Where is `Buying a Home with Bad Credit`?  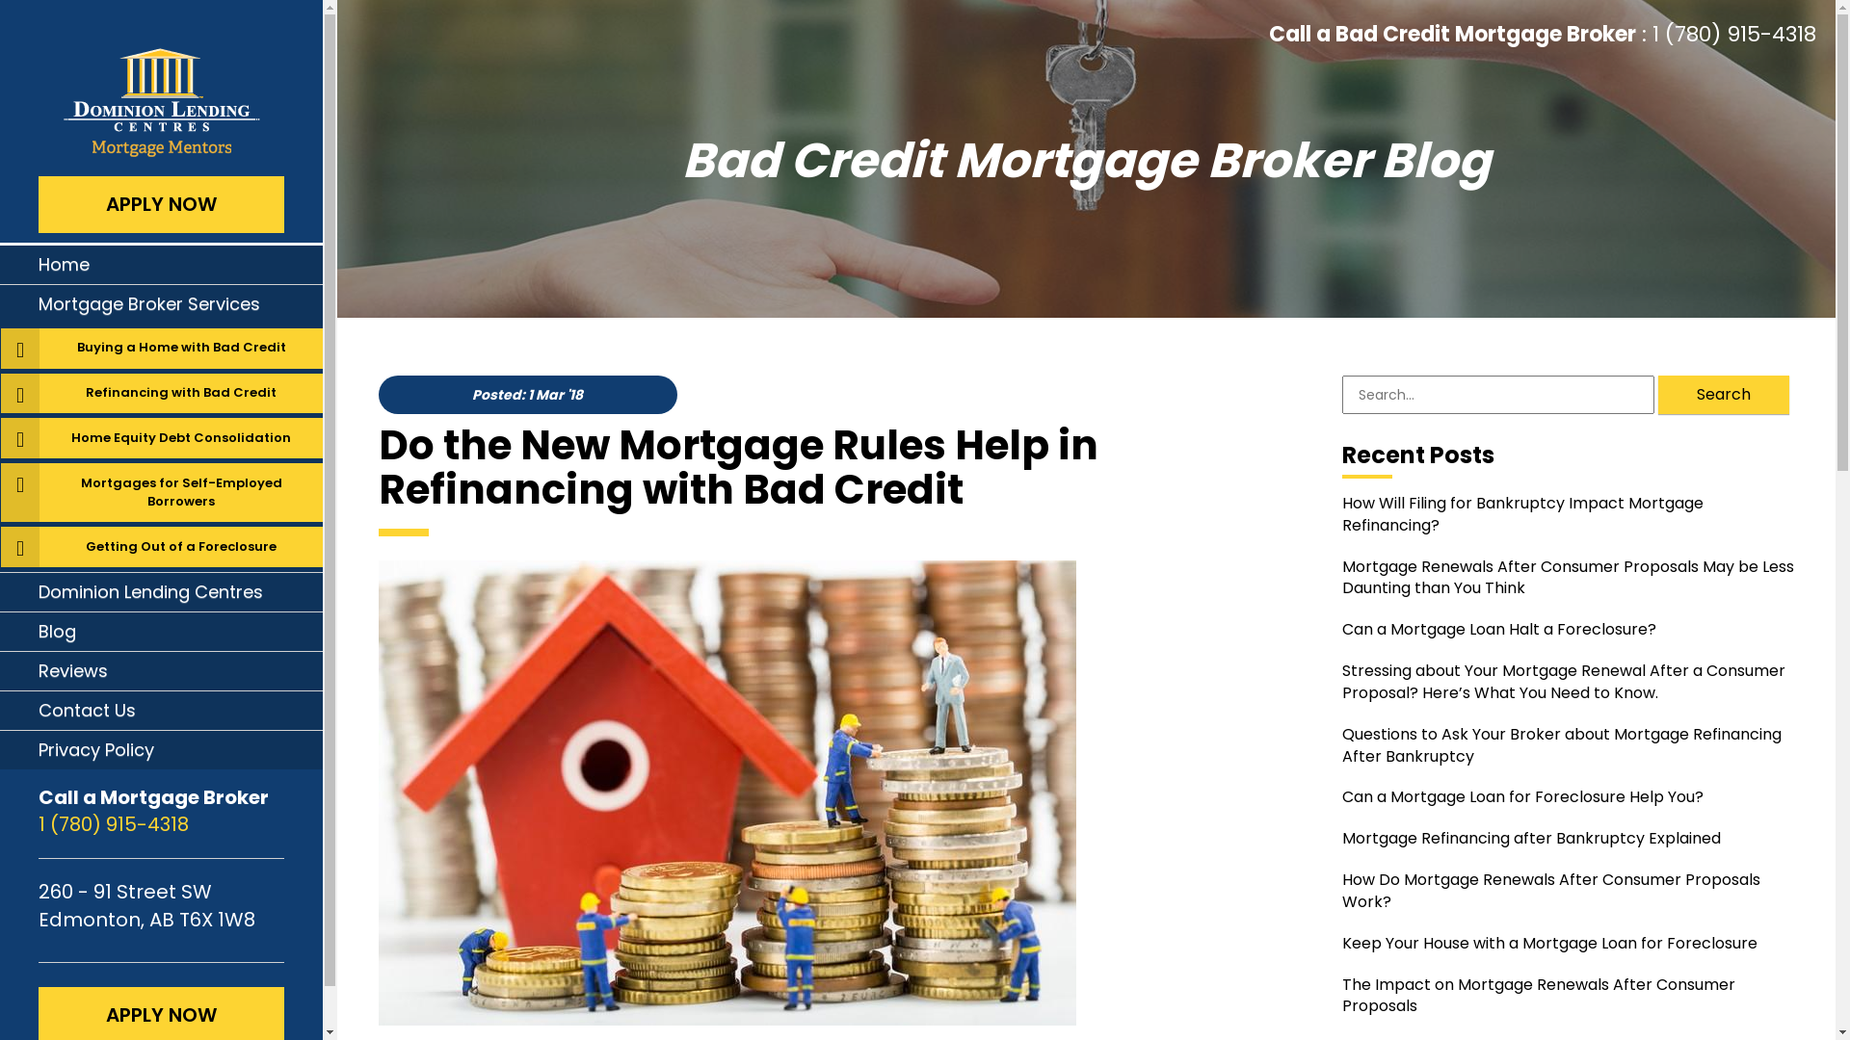 Buying a Home with Bad Credit is located at coordinates (181, 349).